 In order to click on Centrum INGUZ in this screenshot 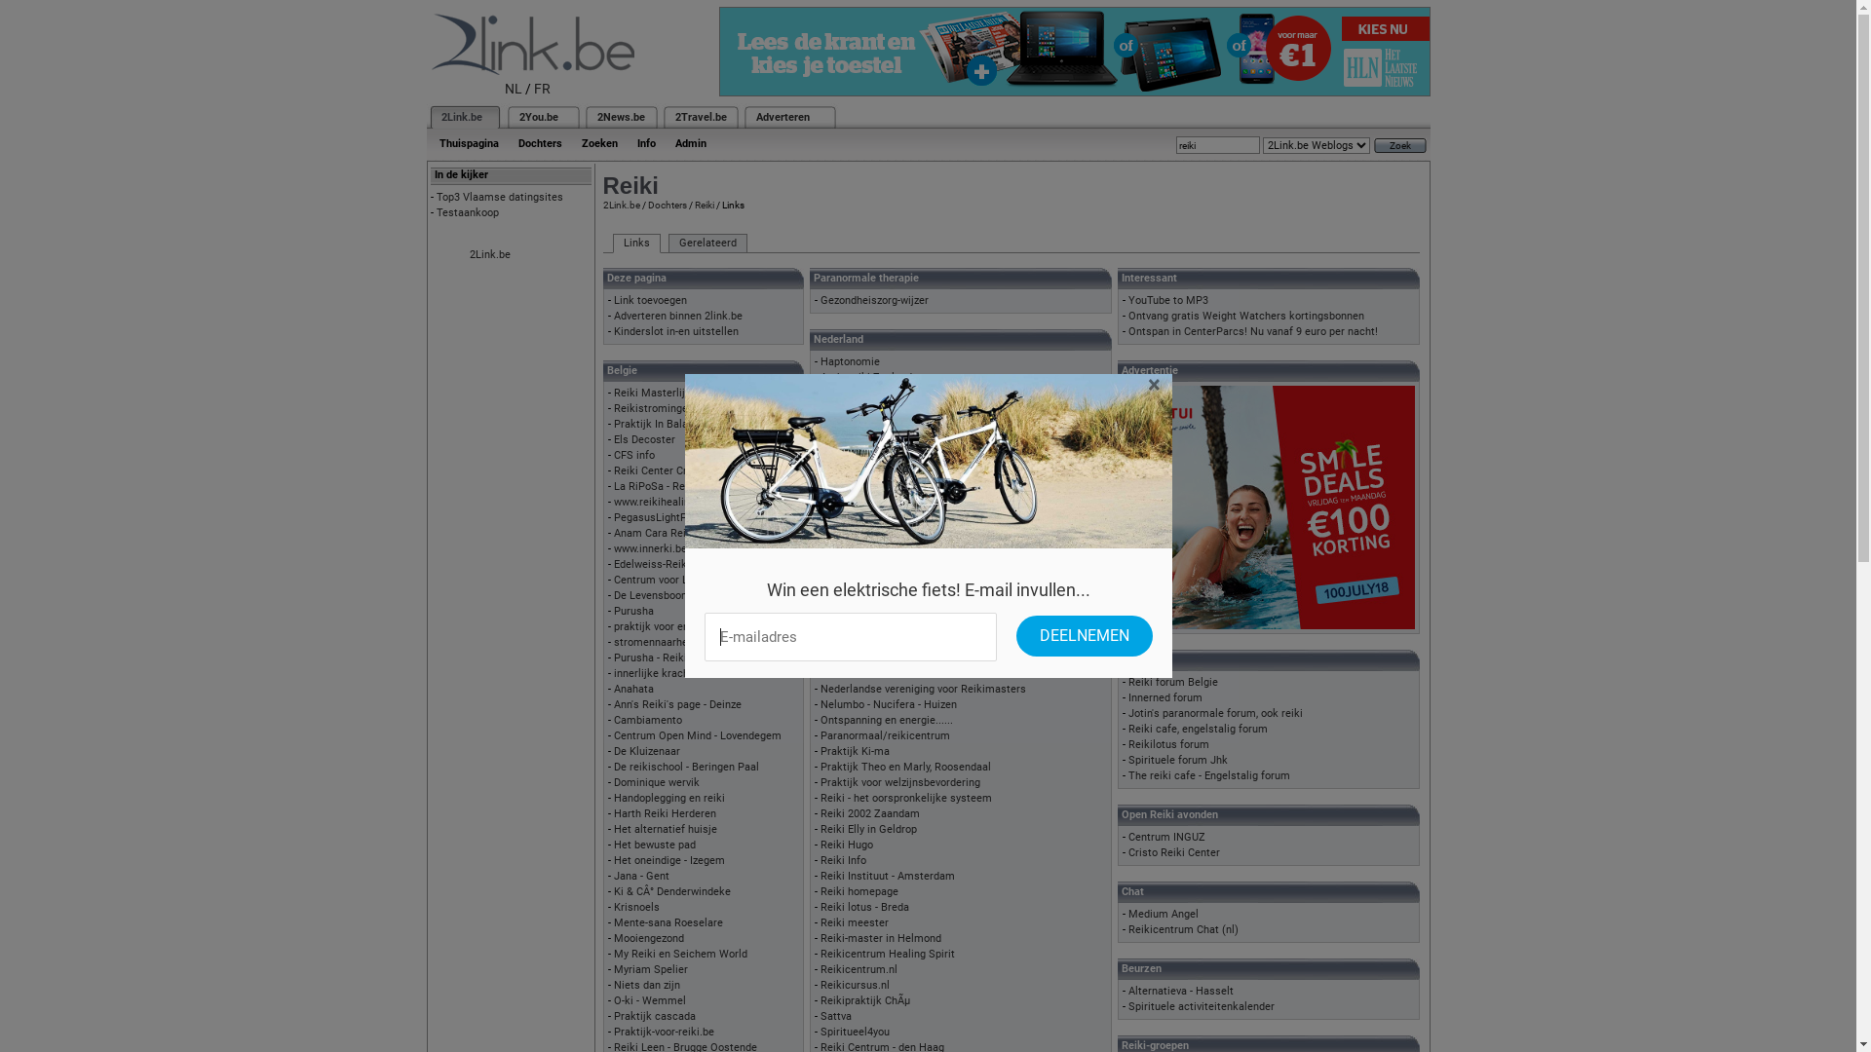, I will do `click(1167, 838)`.